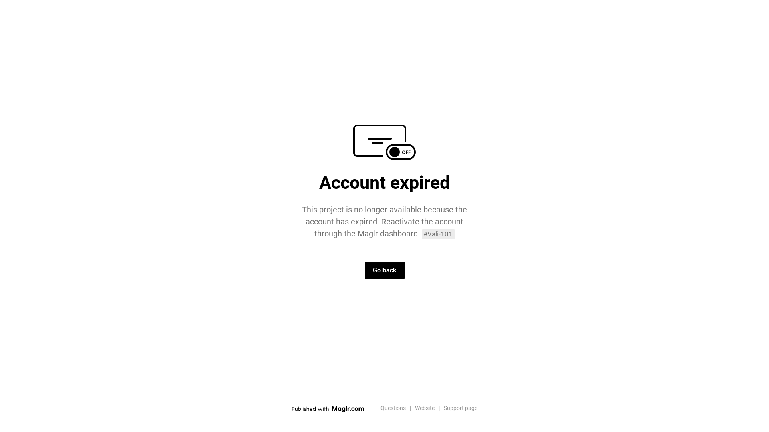 This screenshot has width=769, height=432. I want to click on Website, so click(425, 408).